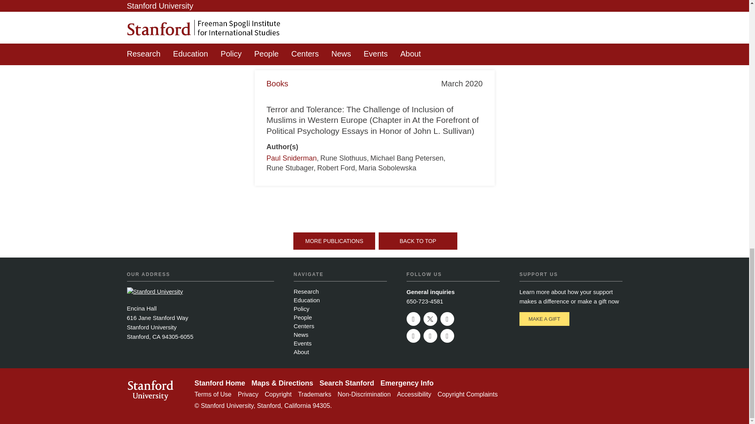  I want to click on News, so click(301, 334).